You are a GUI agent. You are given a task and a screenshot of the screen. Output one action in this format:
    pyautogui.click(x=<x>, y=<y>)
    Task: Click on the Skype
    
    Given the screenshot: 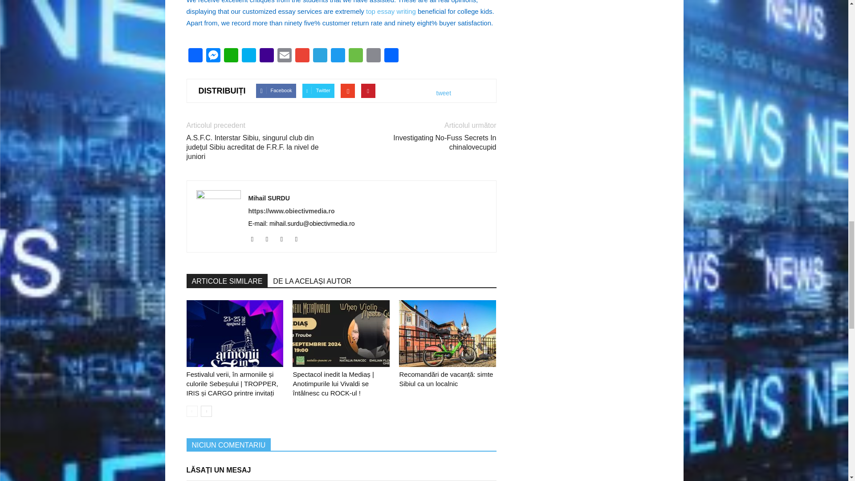 What is the action you would take?
    pyautogui.click(x=248, y=56)
    